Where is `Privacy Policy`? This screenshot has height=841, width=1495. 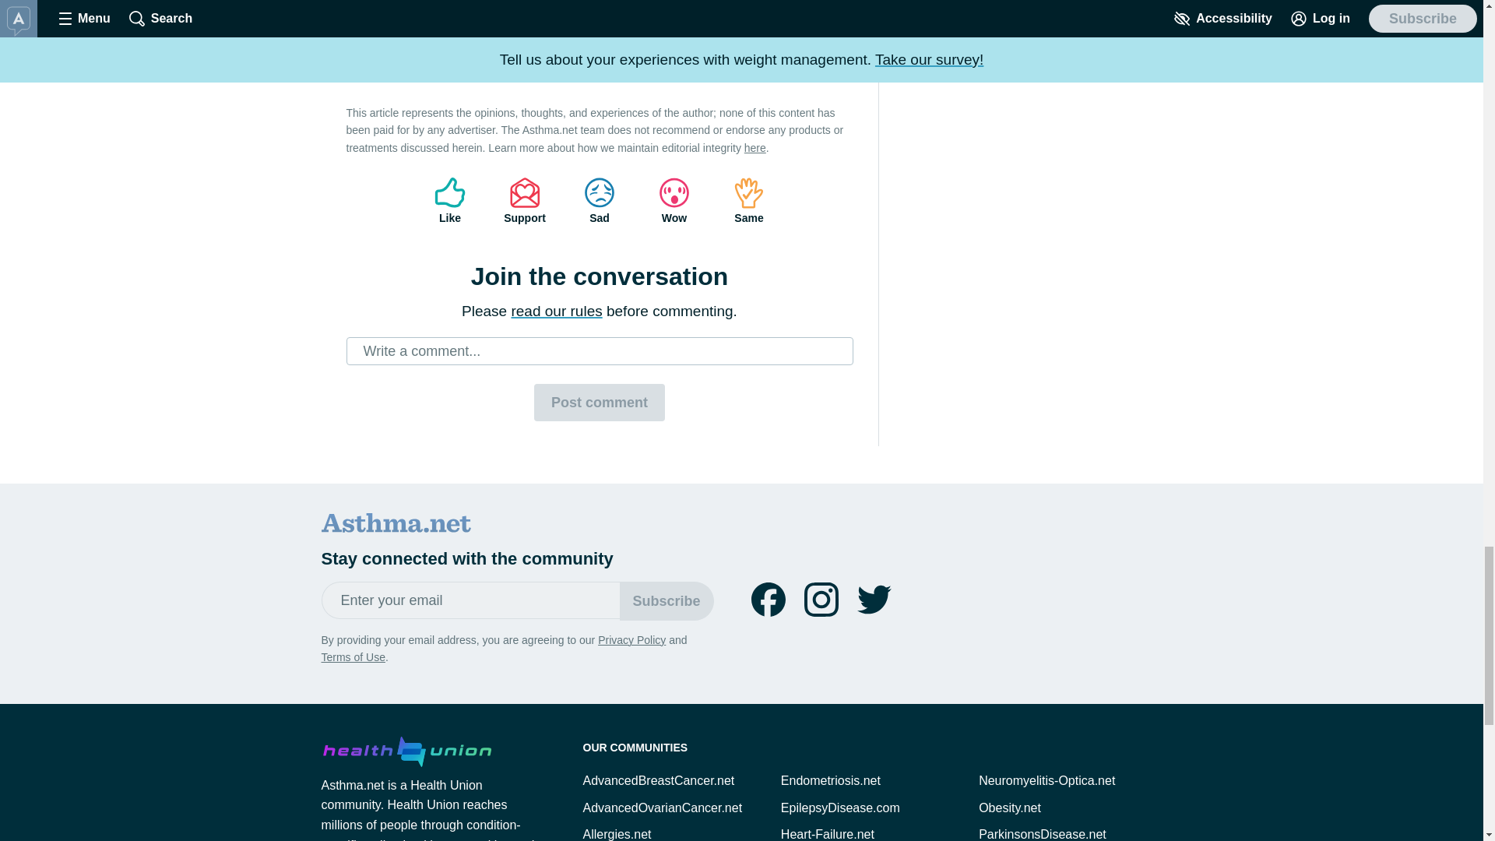 Privacy Policy is located at coordinates (631, 640).